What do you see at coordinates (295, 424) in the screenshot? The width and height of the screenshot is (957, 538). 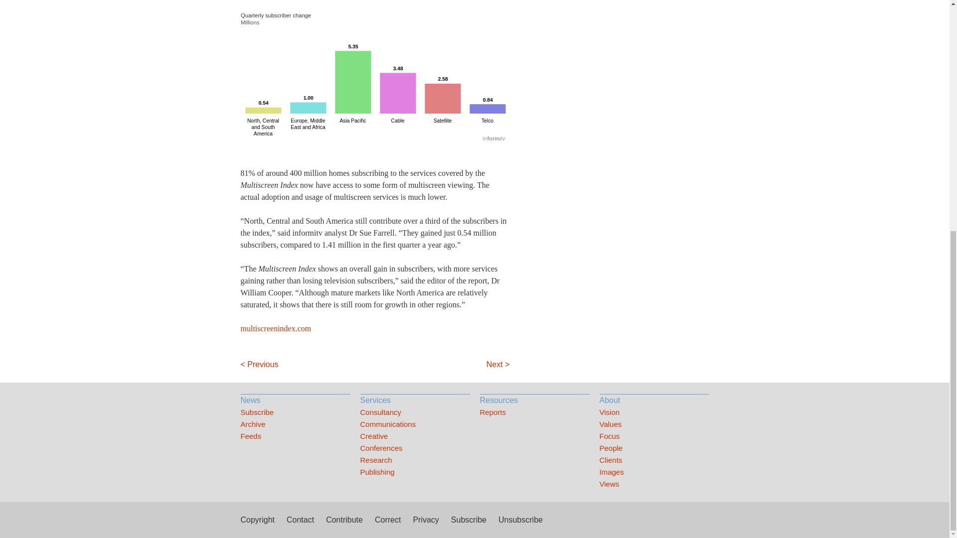 I see `Archive` at bounding box center [295, 424].